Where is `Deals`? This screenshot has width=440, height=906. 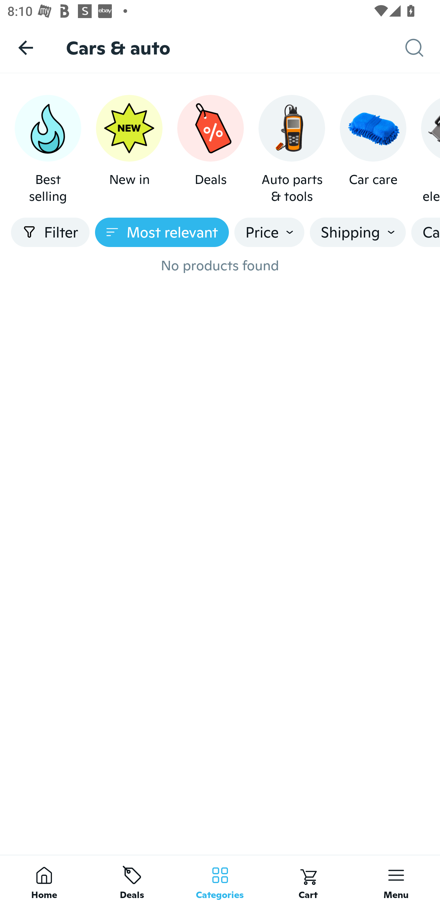 Deals is located at coordinates (132, 880).